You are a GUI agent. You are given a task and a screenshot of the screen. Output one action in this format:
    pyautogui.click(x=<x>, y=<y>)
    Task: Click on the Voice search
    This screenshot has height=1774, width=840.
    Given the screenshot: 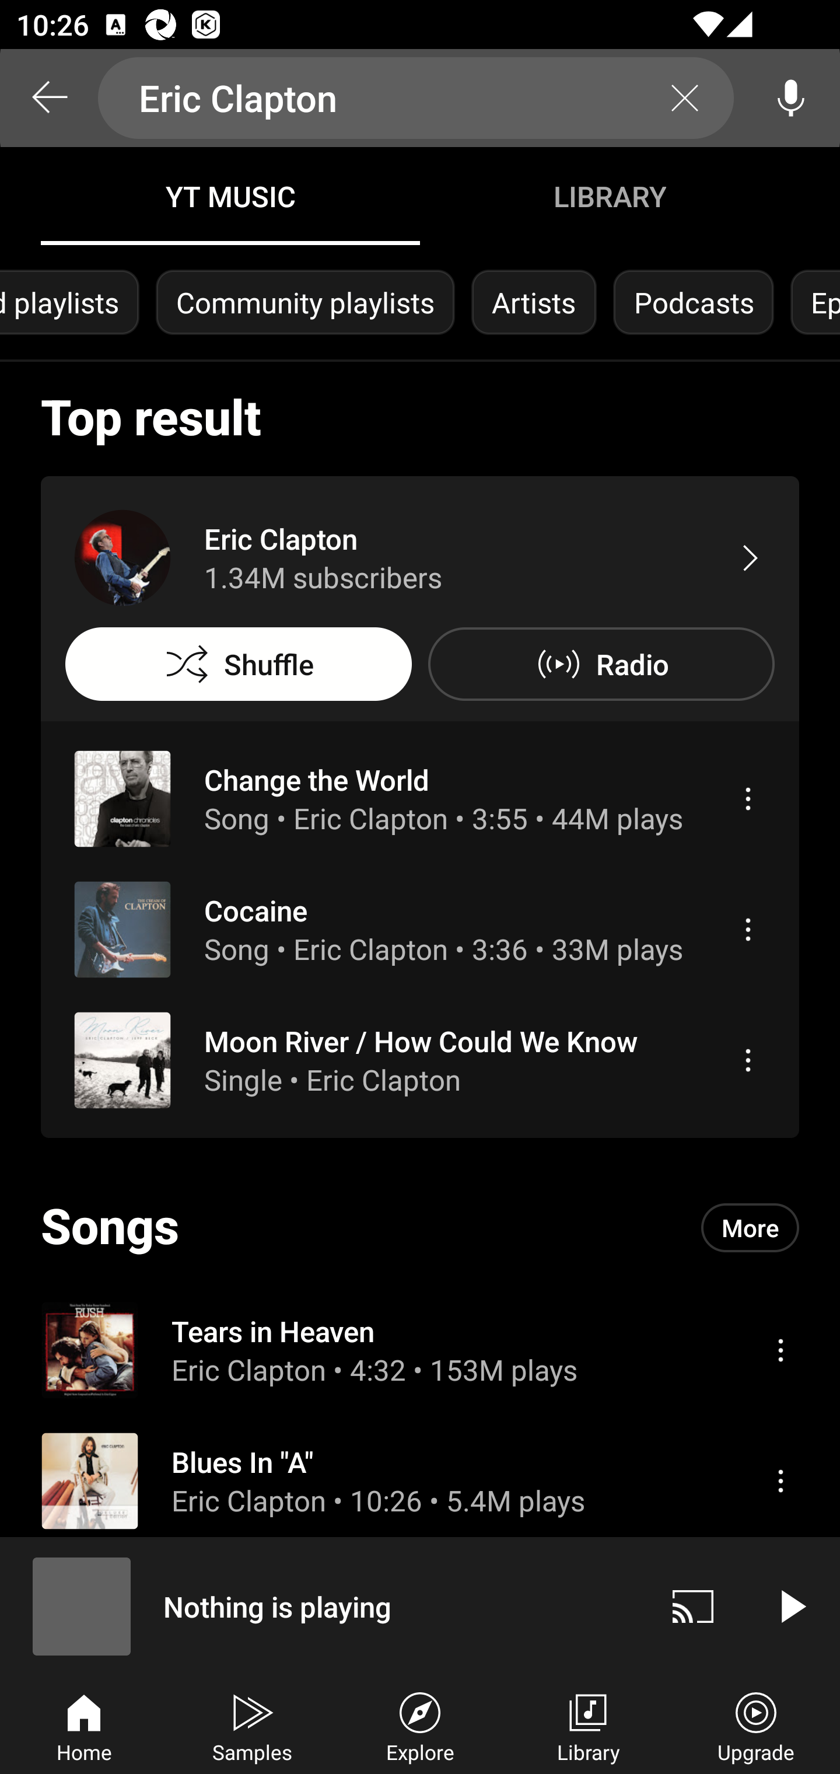 What is the action you would take?
    pyautogui.click(x=791, y=98)
    